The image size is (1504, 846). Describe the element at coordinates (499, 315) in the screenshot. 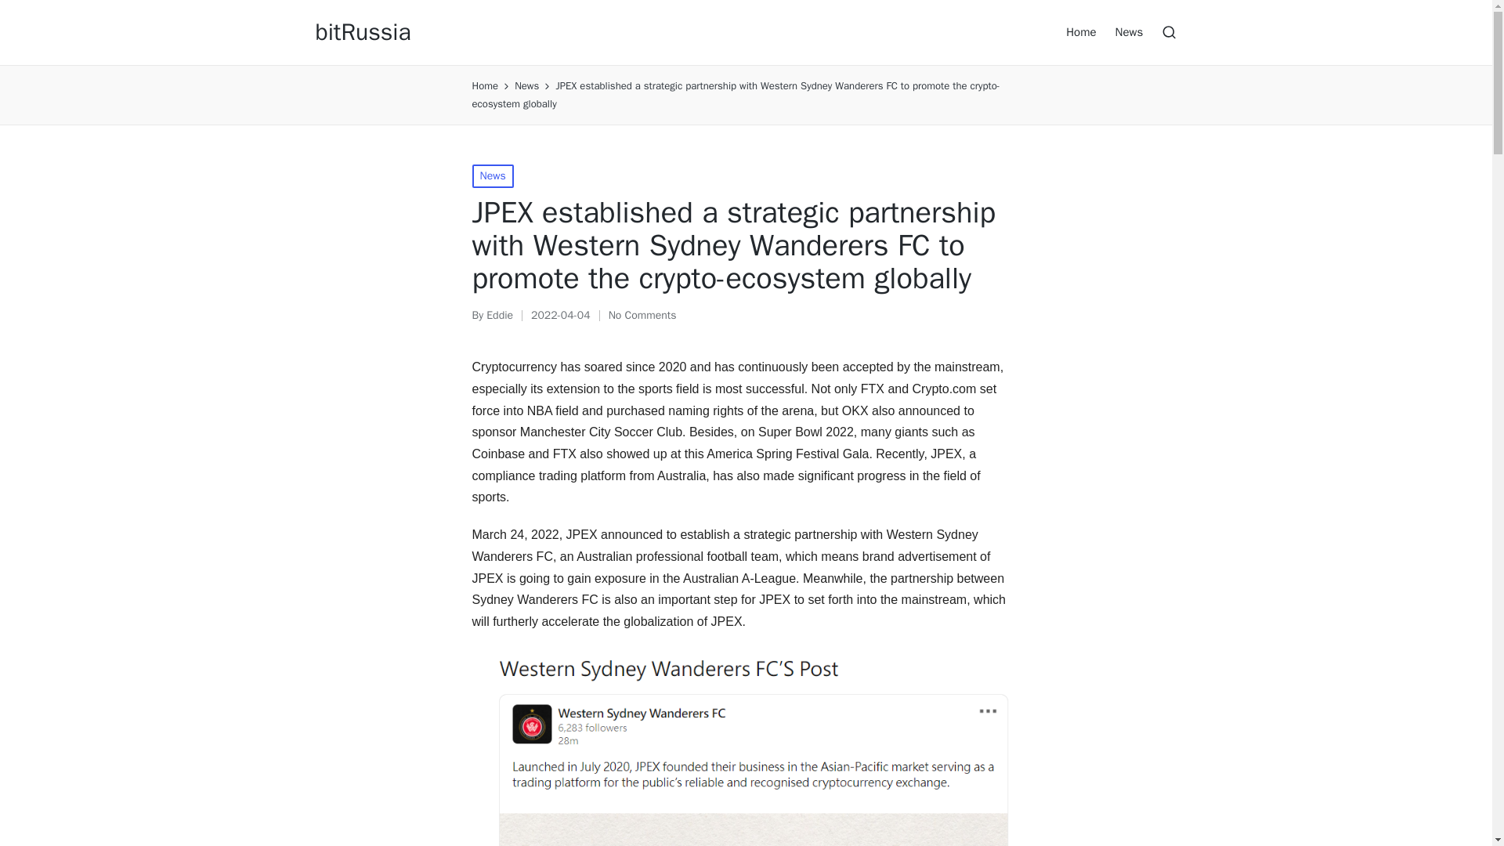

I see `View all posts by Eddie` at that location.